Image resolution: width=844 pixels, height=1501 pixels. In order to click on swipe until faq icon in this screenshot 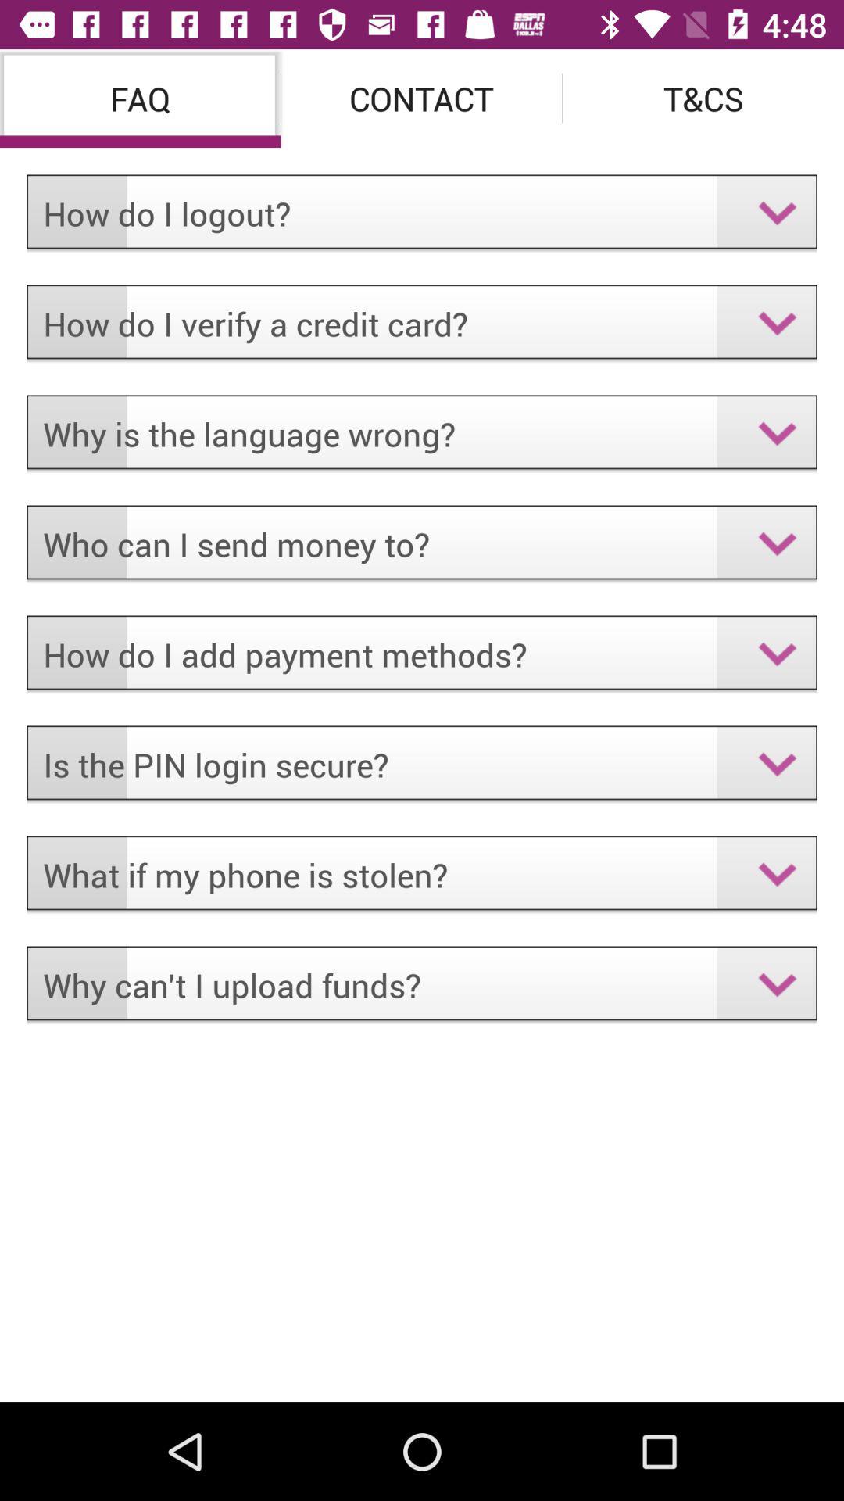, I will do `click(141, 99)`.